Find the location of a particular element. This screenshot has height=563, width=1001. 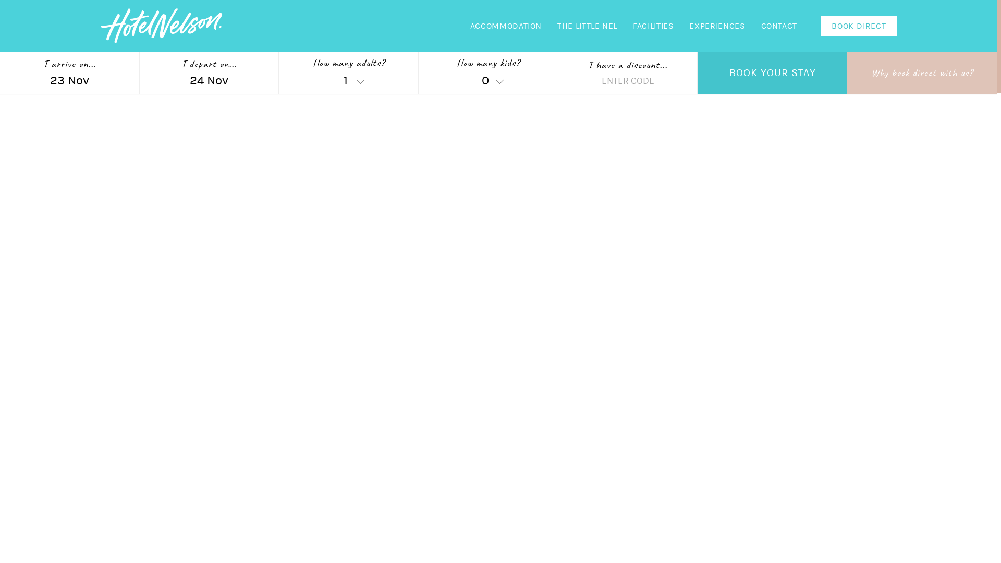

FACILITIES is located at coordinates (653, 26).